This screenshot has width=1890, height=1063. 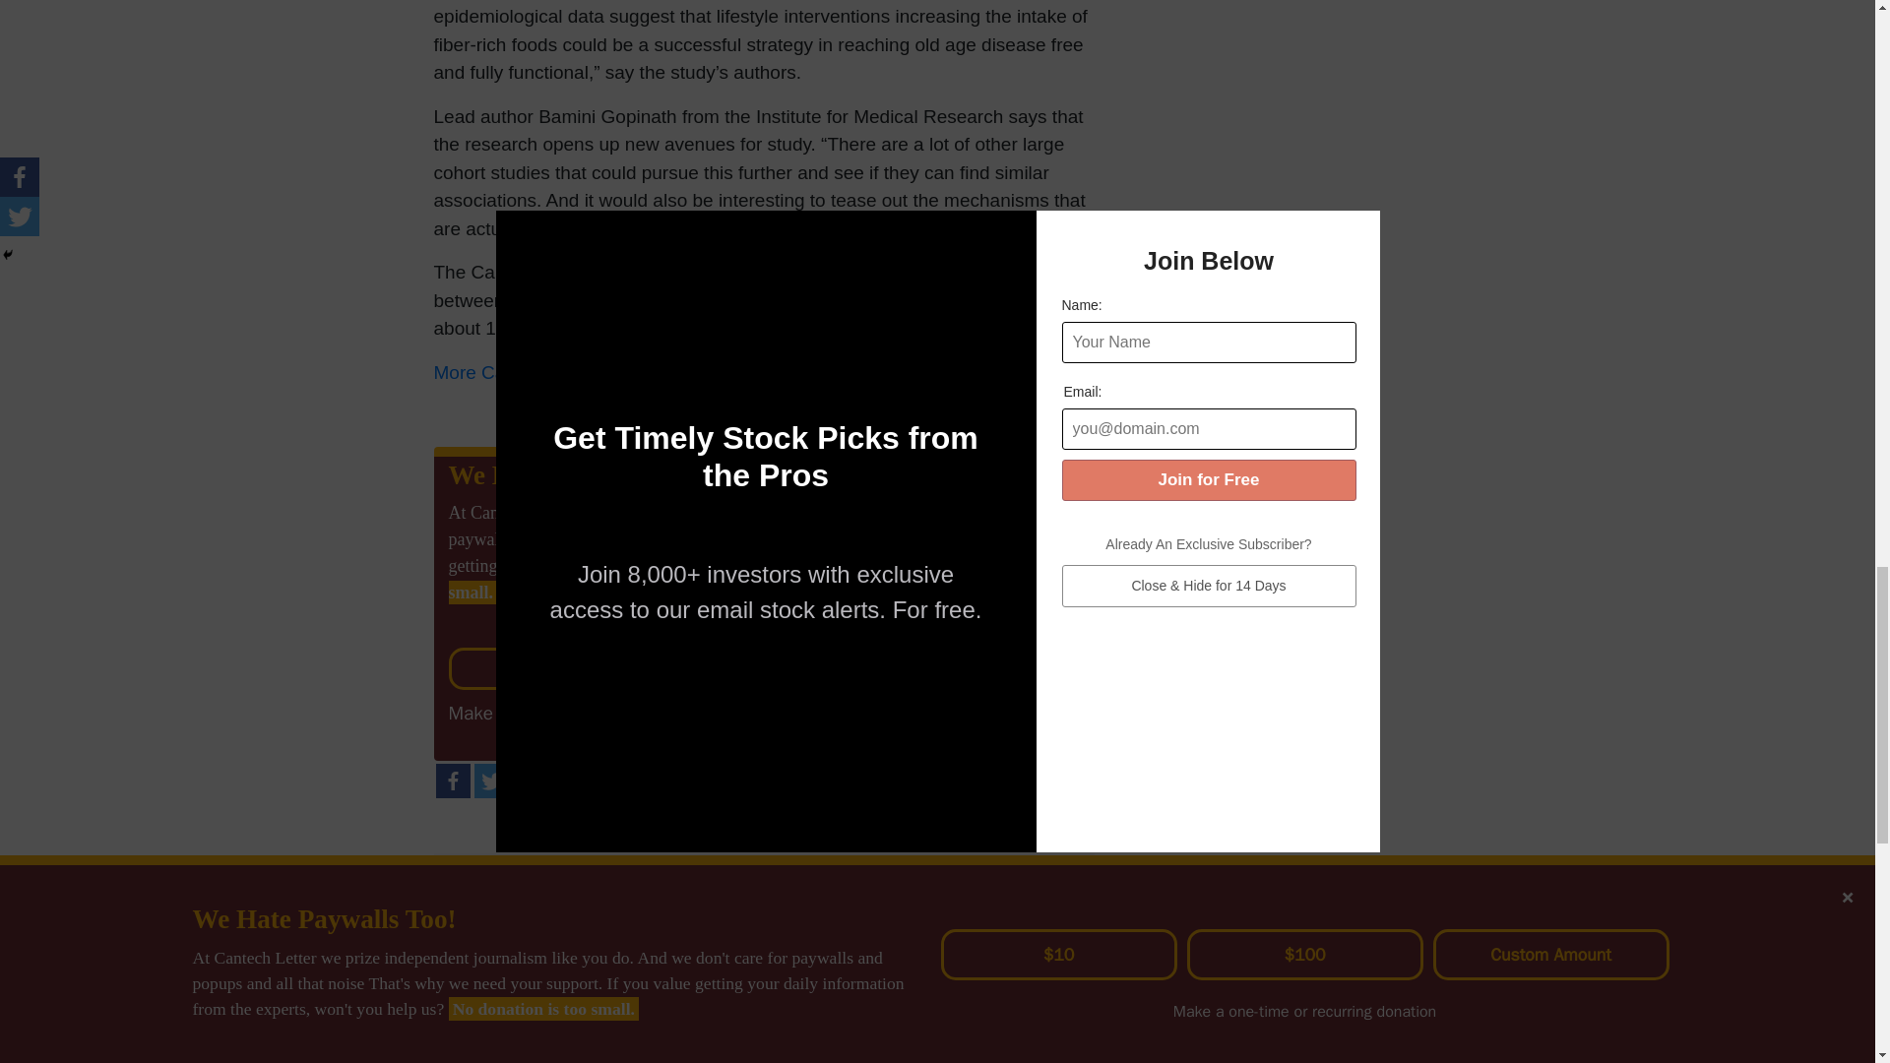 I want to click on More Cantech Science, so click(x=527, y=372).